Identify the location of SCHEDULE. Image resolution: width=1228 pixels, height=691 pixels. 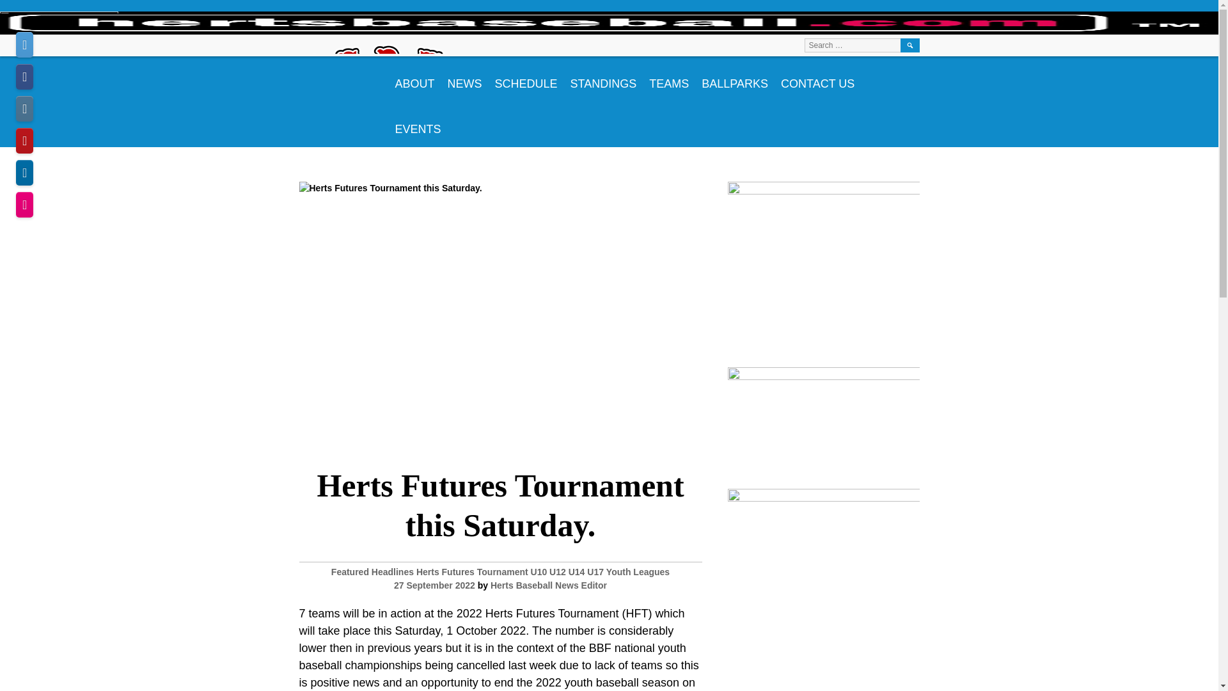
(526, 78).